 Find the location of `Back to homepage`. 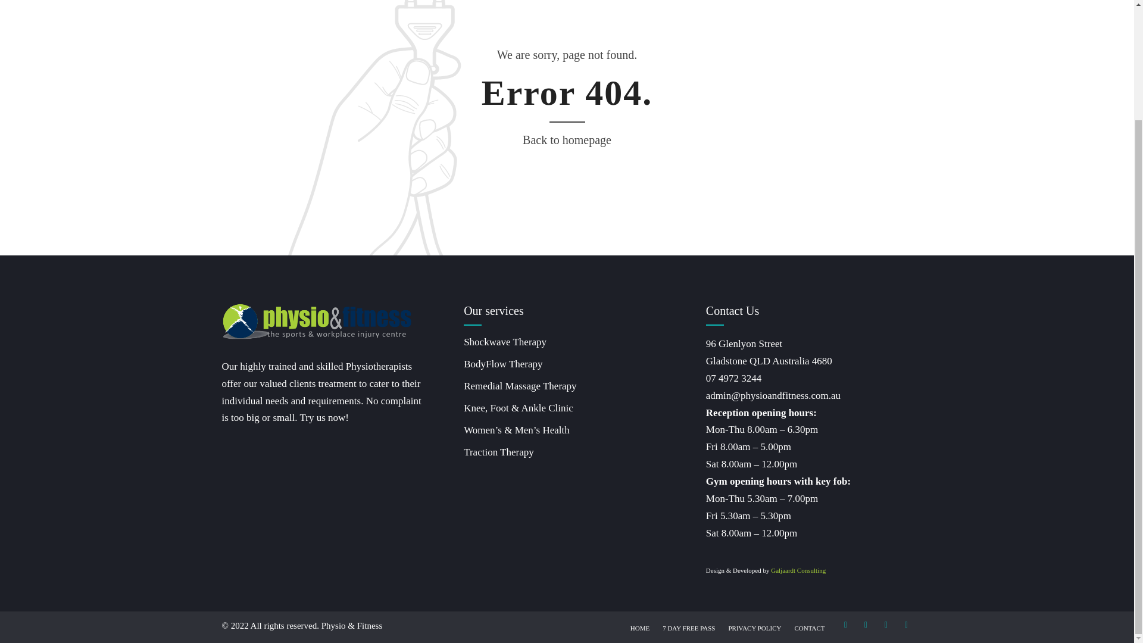

Back to homepage is located at coordinates (567, 140).